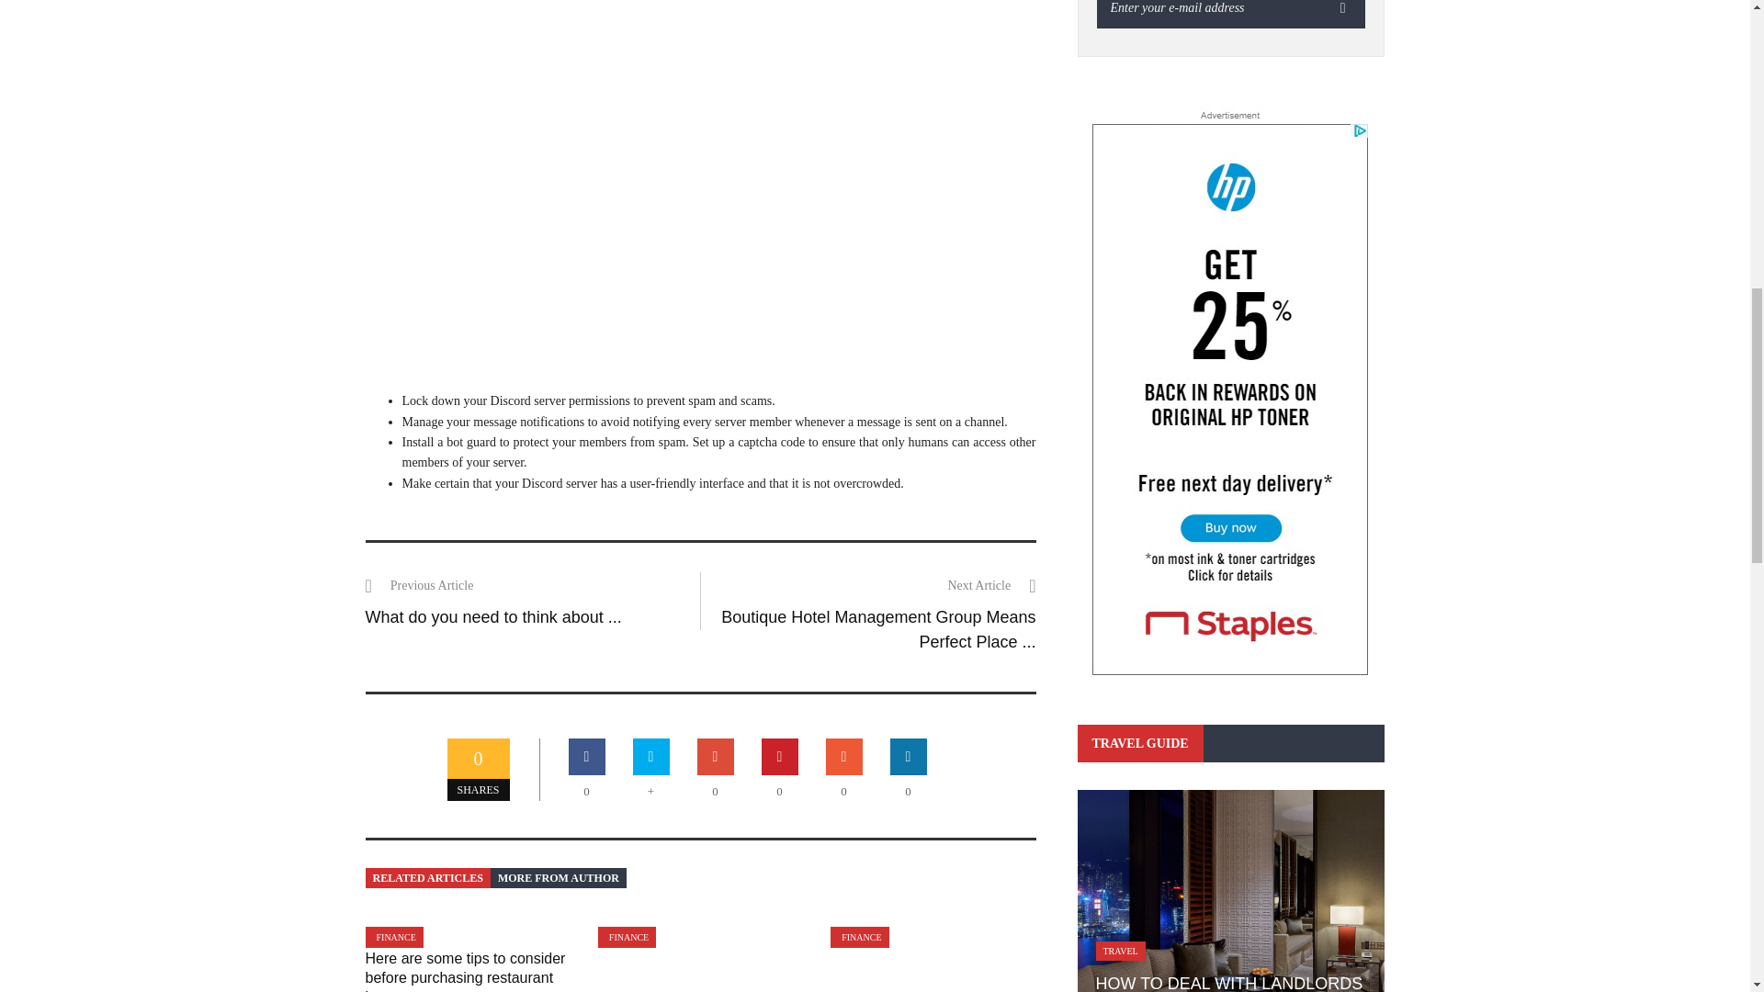 Image resolution: width=1764 pixels, height=992 pixels. Describe the element at coordinates (1209, 15) in the screenshot. I see `Enter your e-mail address` at that location.